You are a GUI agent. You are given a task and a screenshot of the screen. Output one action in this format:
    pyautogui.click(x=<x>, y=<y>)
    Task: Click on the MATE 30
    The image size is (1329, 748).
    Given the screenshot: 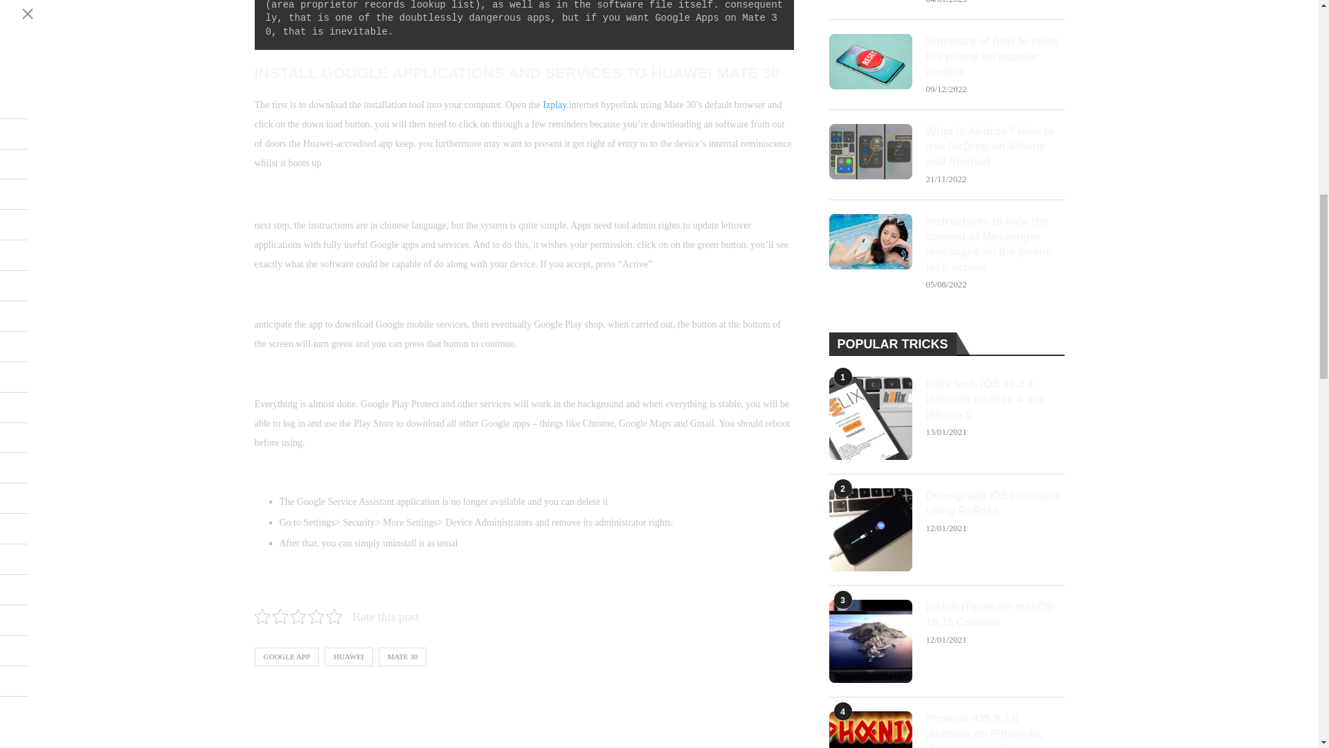 What is the action you would take?
    pyautogui.click(x=403, y=657)
    